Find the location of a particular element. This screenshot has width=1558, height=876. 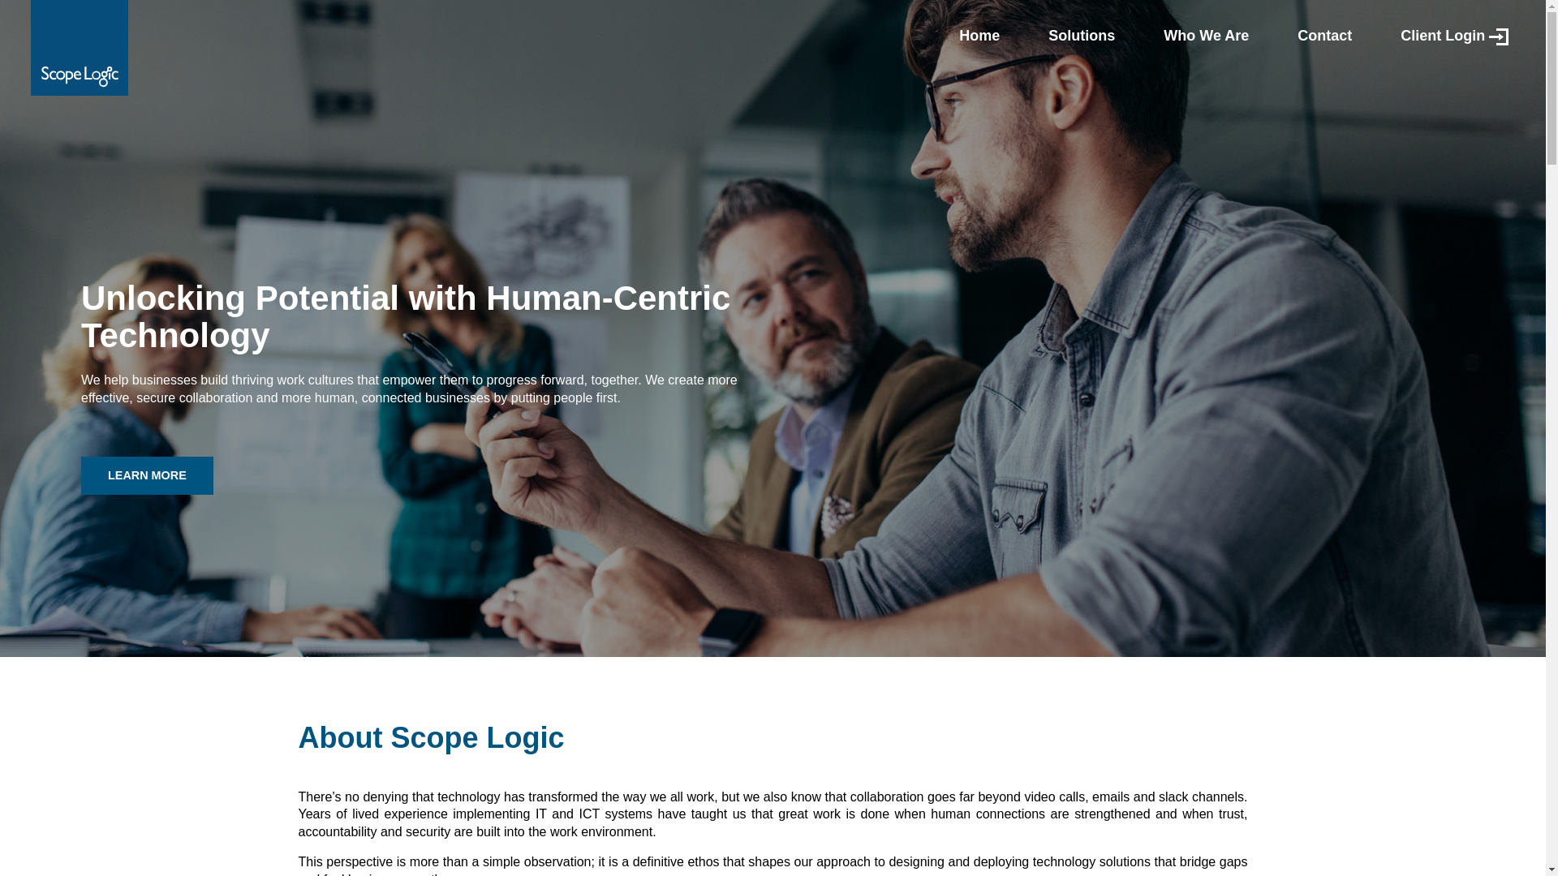

LEARN MORE is located at coordinates (147, 475).